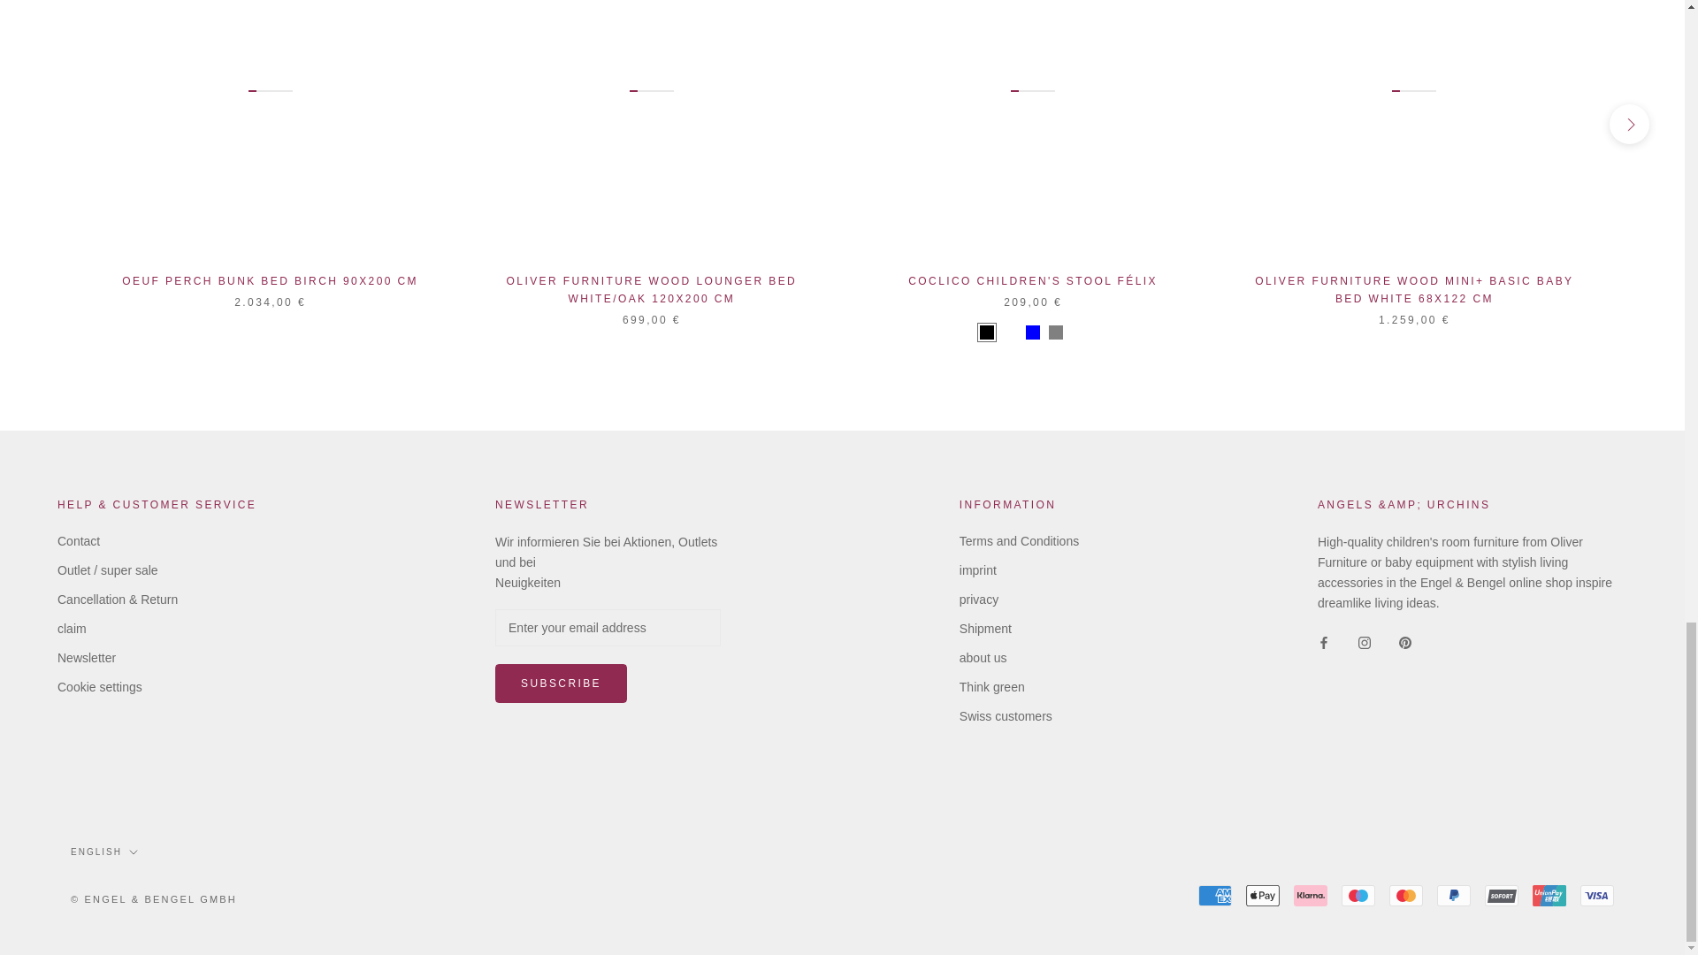 This screenshot has width=1698, height=955. What do you see at coordinates (1215, 895) in the screenshot?
I see `American Express` at bounding box center [1215, 895].